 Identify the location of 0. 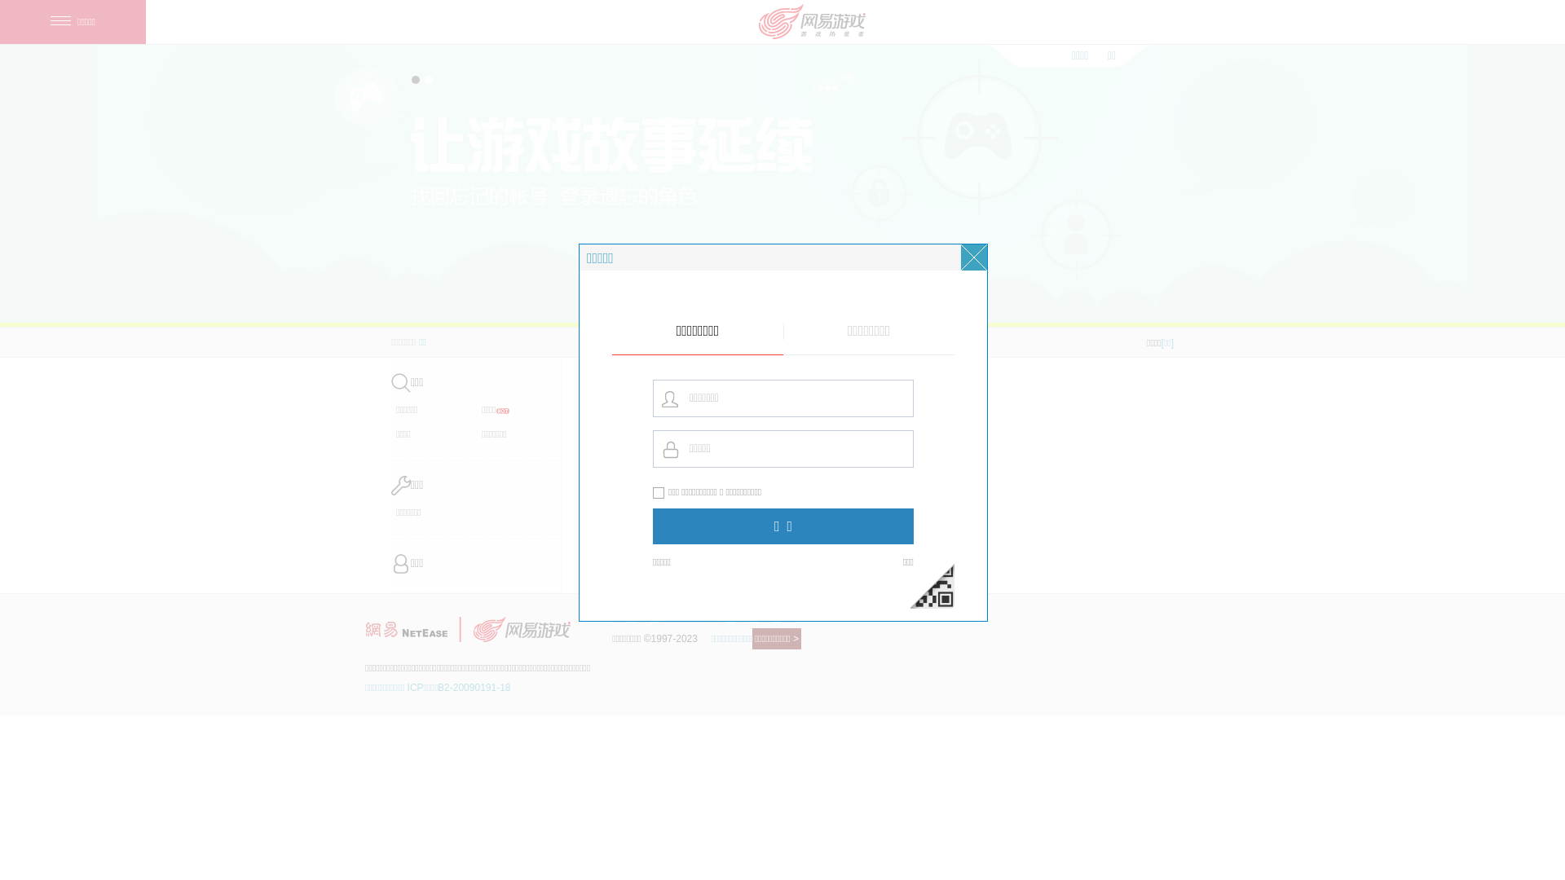
(573, 353).